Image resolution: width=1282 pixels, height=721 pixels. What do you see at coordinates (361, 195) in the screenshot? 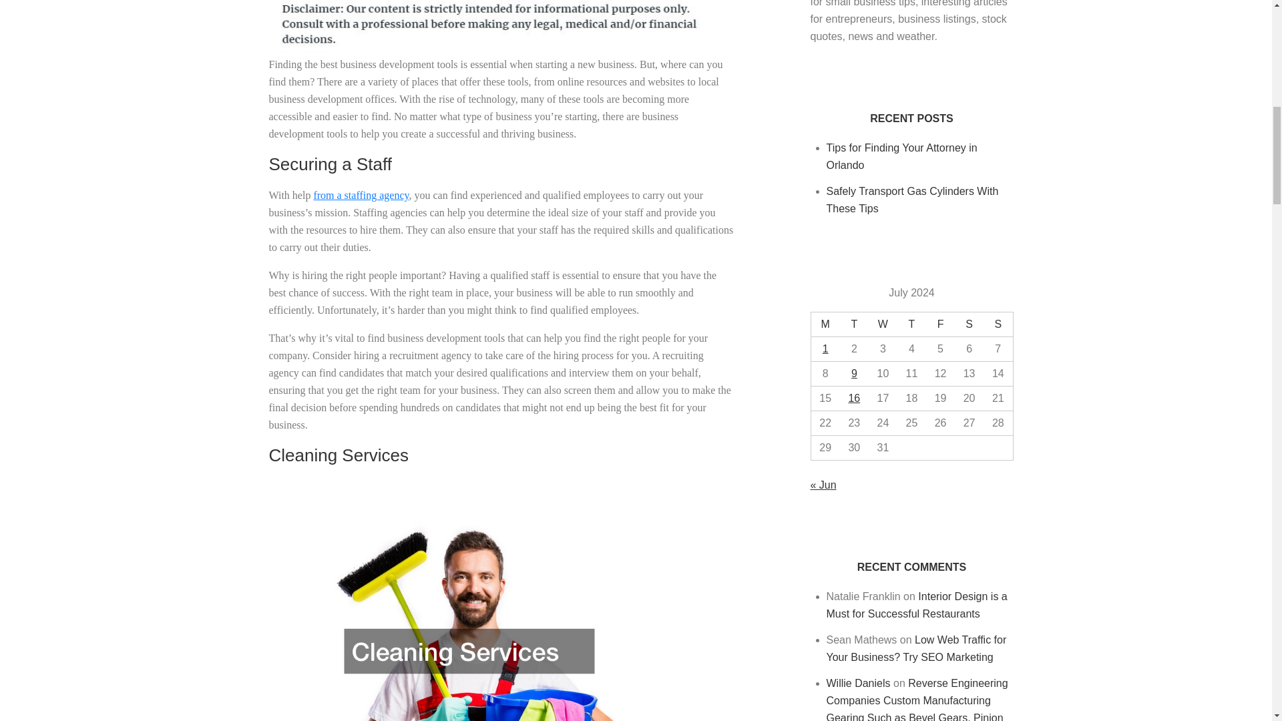
I see `from a staffing agency` at bounding box center [361, 195].